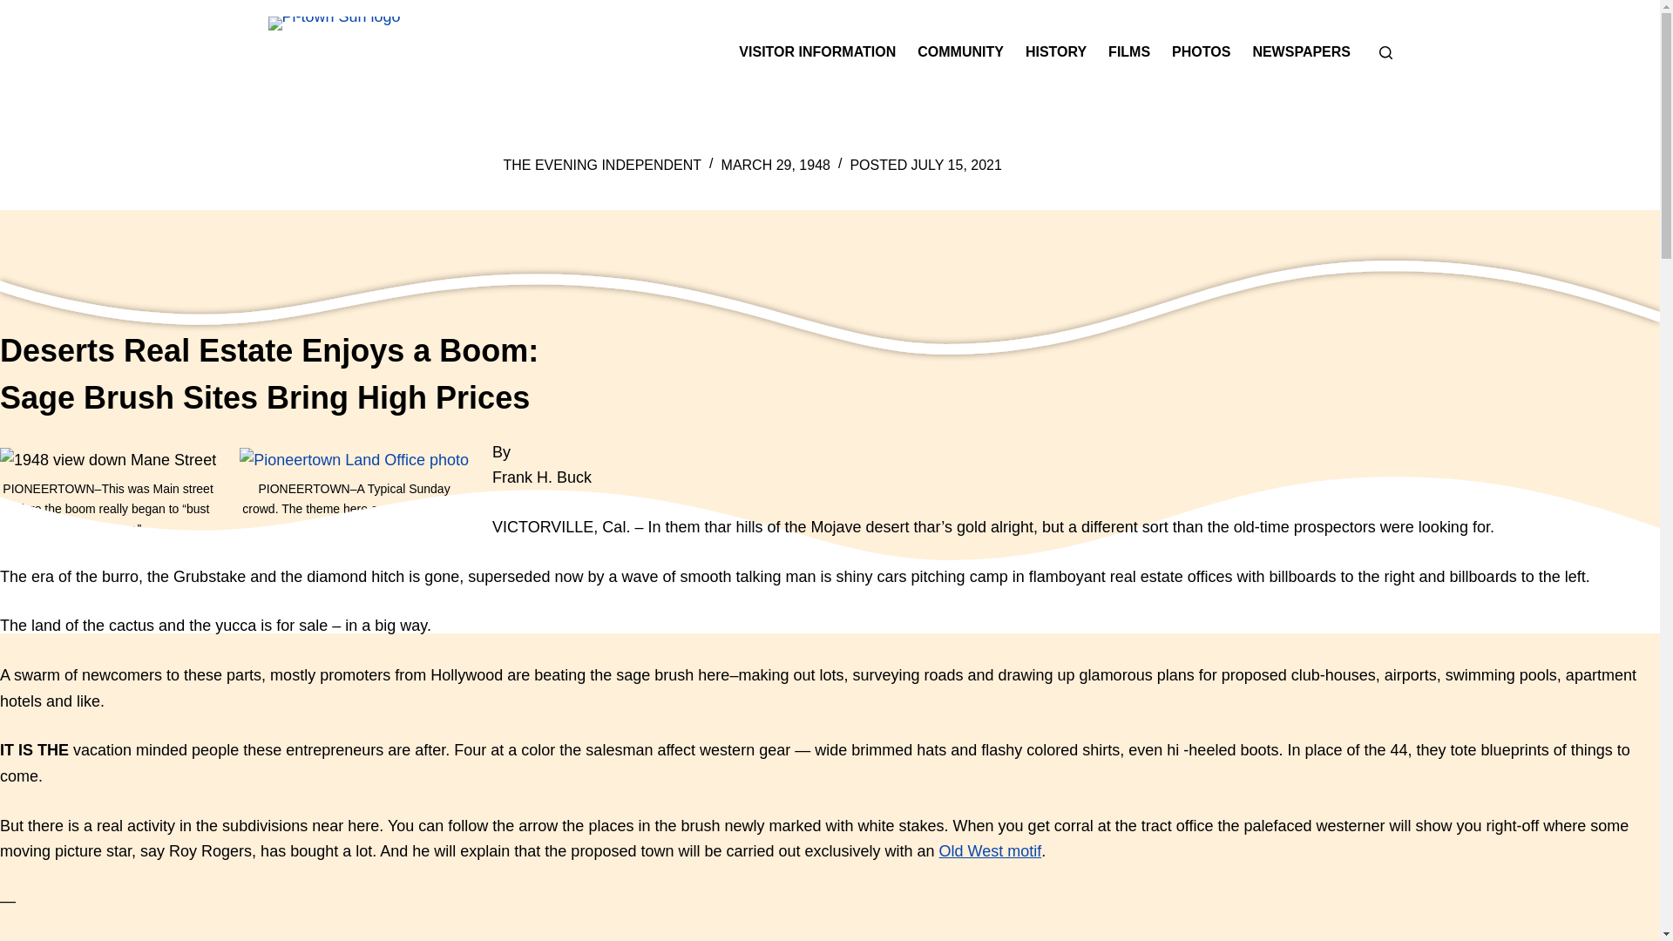 The width and height of the screenshot is (1673, 941). Describe the element at coordinates (960, 52) in the screenshot. I see `COMMUNITY` at that location.